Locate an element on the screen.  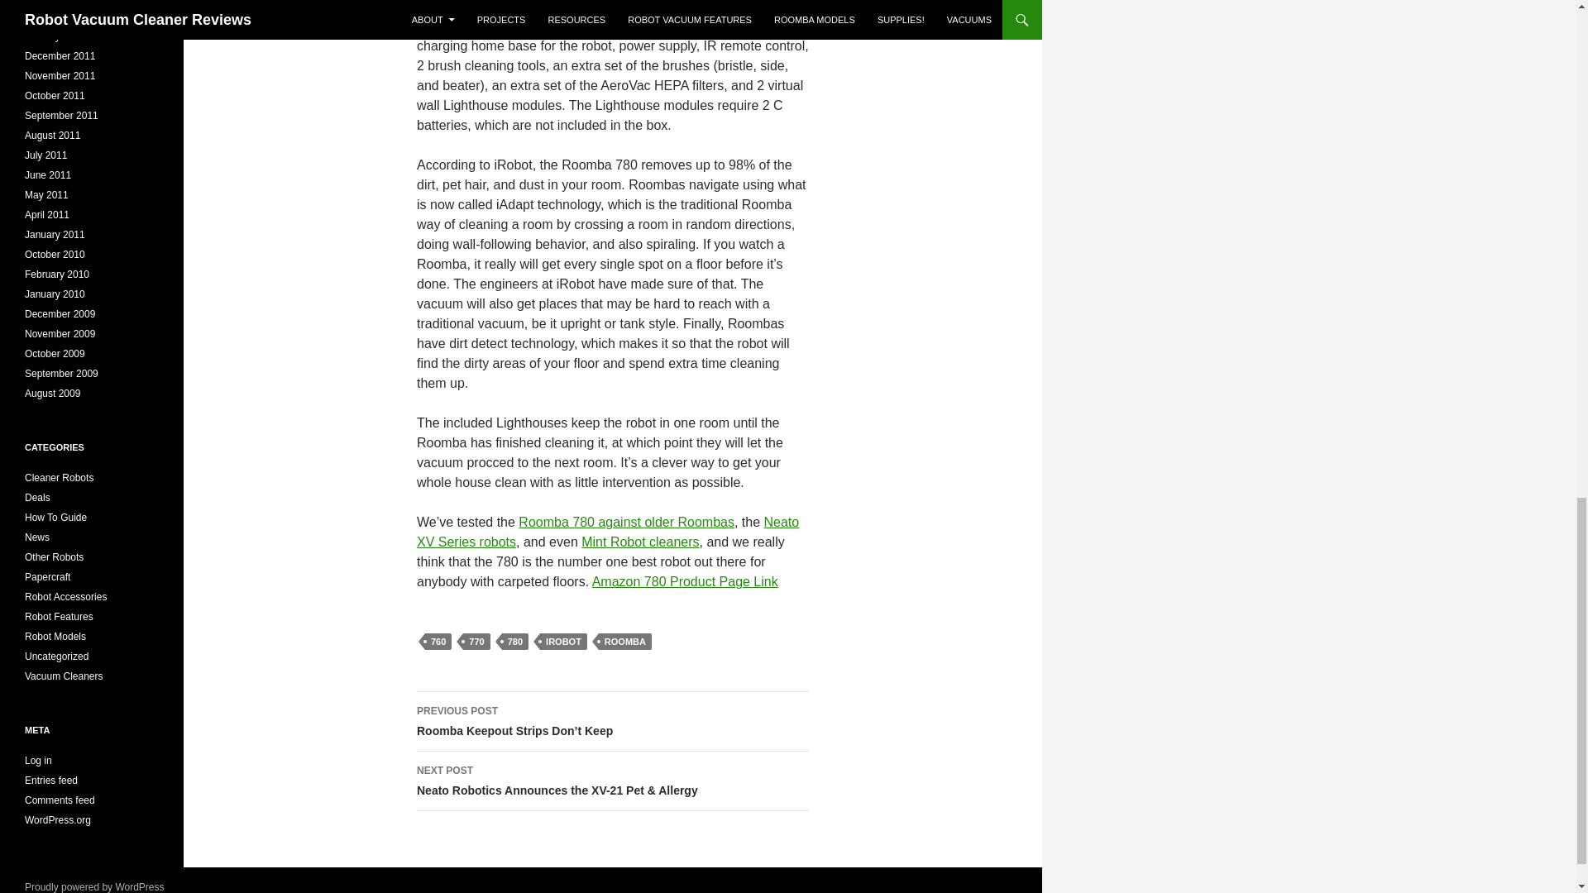
Mint Robot cleaners is located at coordinates (639, 542).